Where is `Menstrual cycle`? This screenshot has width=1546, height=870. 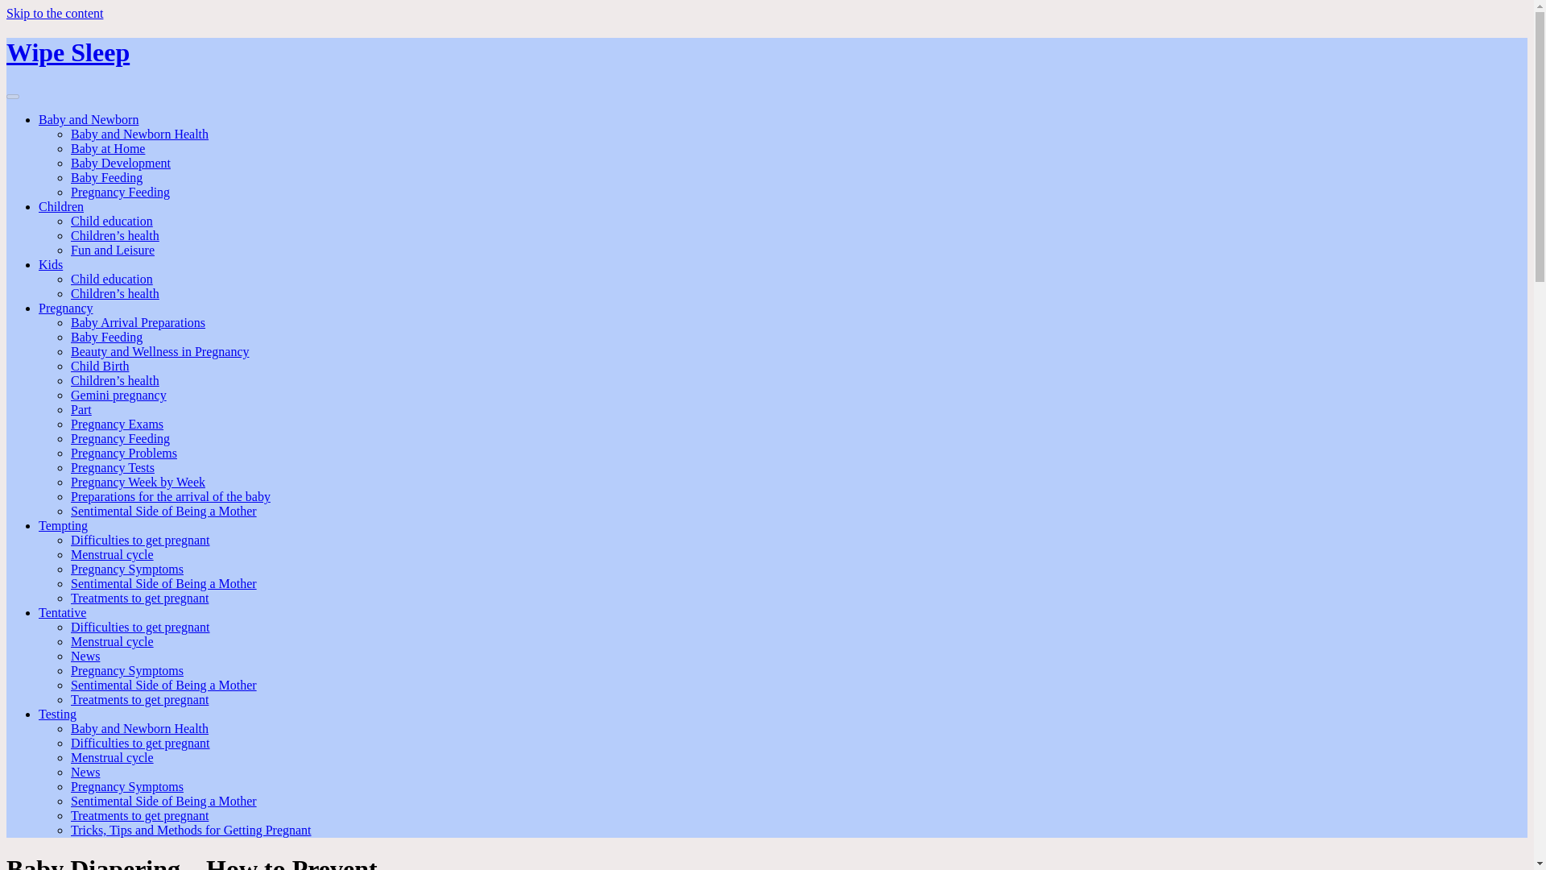 Menstrual cycle is located at coordinates (112, 554).